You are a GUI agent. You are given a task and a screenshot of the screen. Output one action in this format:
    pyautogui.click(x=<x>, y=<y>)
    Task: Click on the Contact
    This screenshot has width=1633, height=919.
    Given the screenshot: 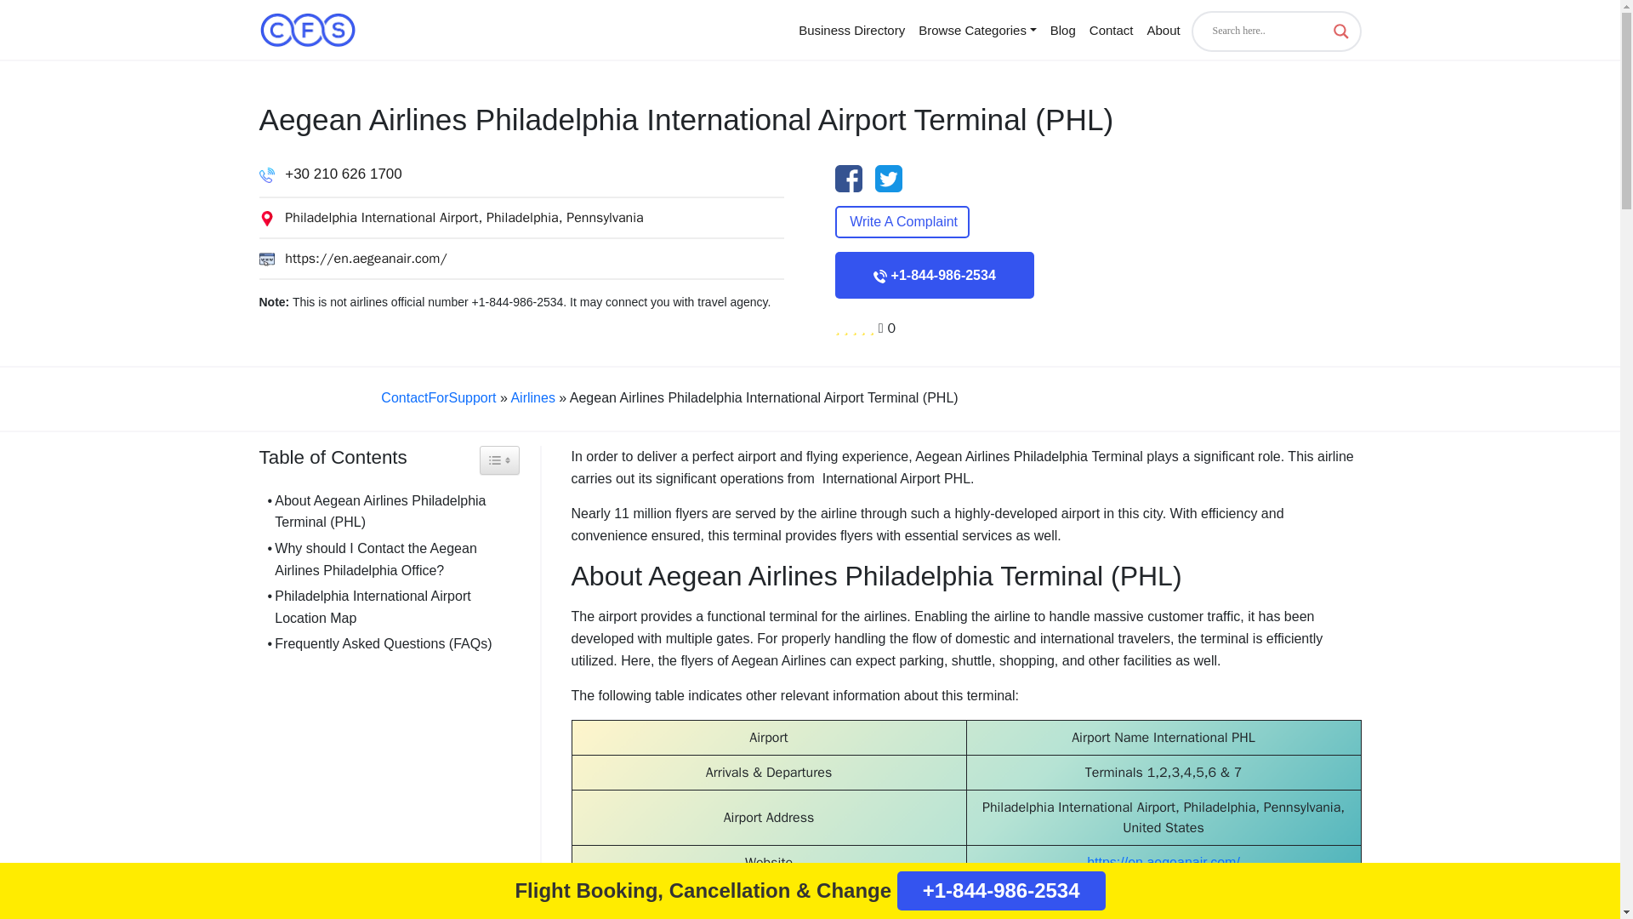 What is the action you would take?
    pyautogui.click(x=1111, y=29)
    